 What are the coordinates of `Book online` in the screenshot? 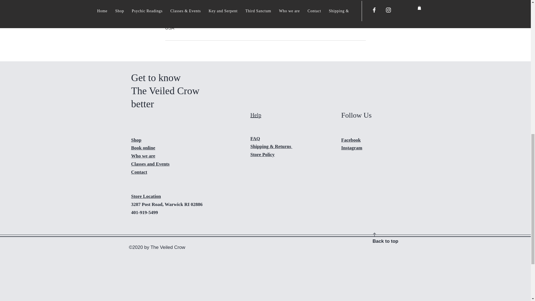 It's located at (143, 148).